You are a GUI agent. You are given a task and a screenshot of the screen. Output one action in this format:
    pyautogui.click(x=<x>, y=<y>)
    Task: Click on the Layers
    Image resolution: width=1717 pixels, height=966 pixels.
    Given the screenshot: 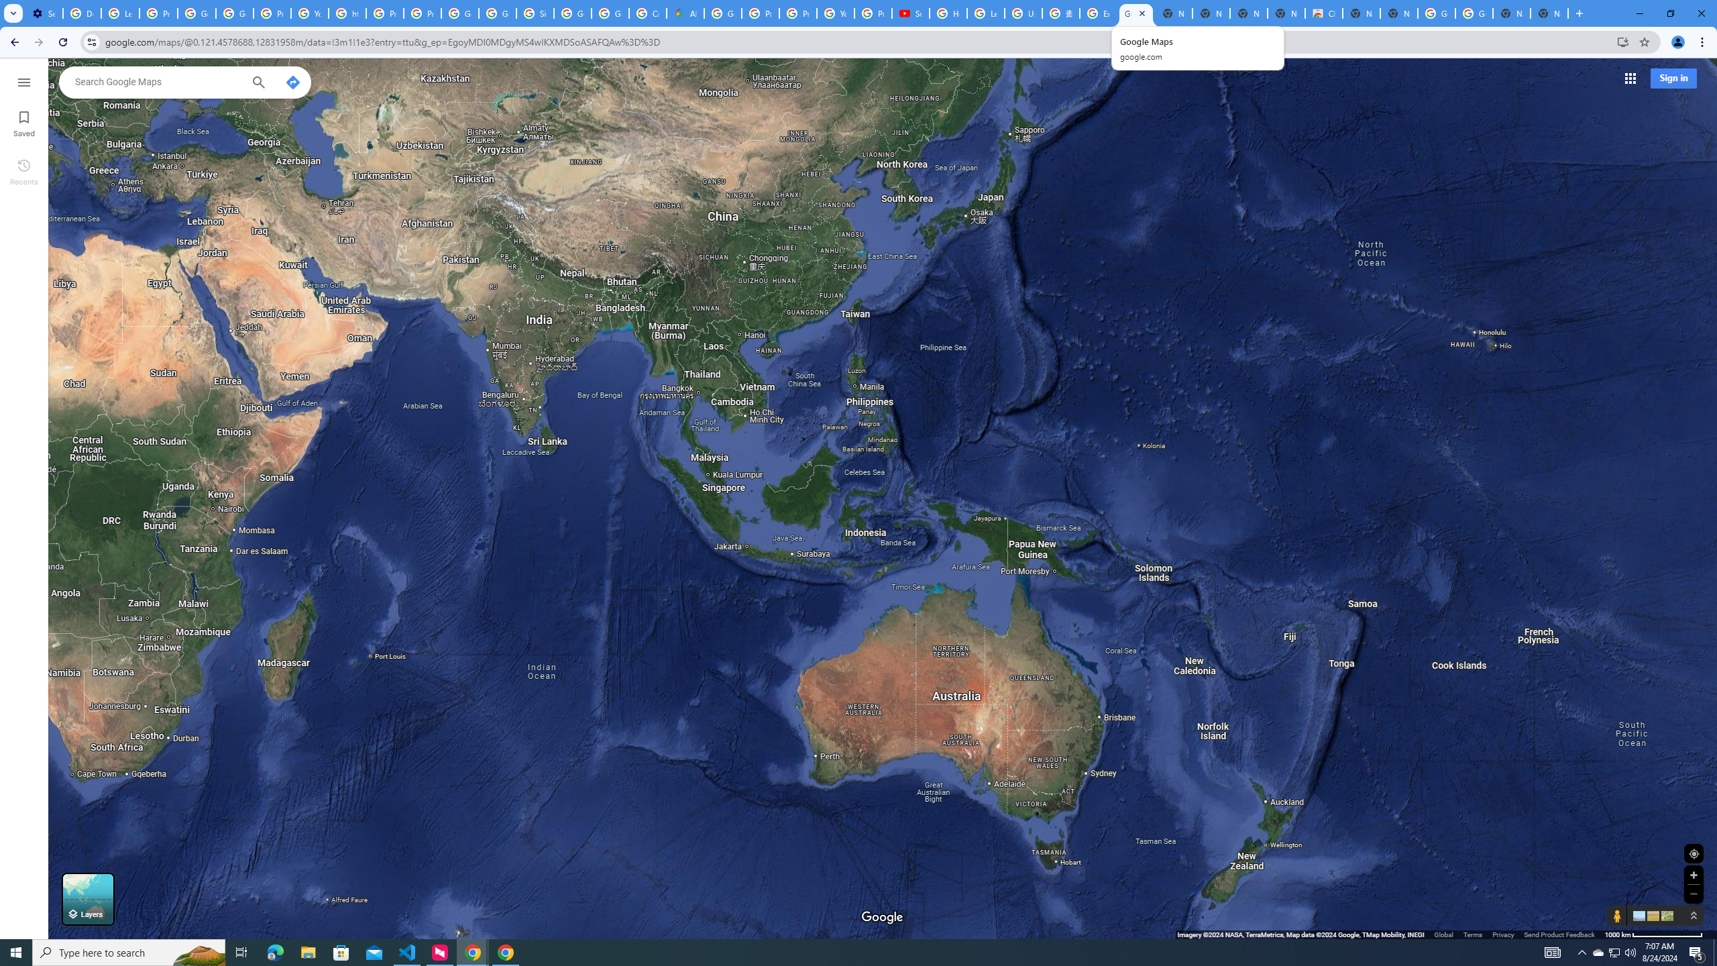 What is the action you would take?
    pyautogui.click(x=88, y=899)
    